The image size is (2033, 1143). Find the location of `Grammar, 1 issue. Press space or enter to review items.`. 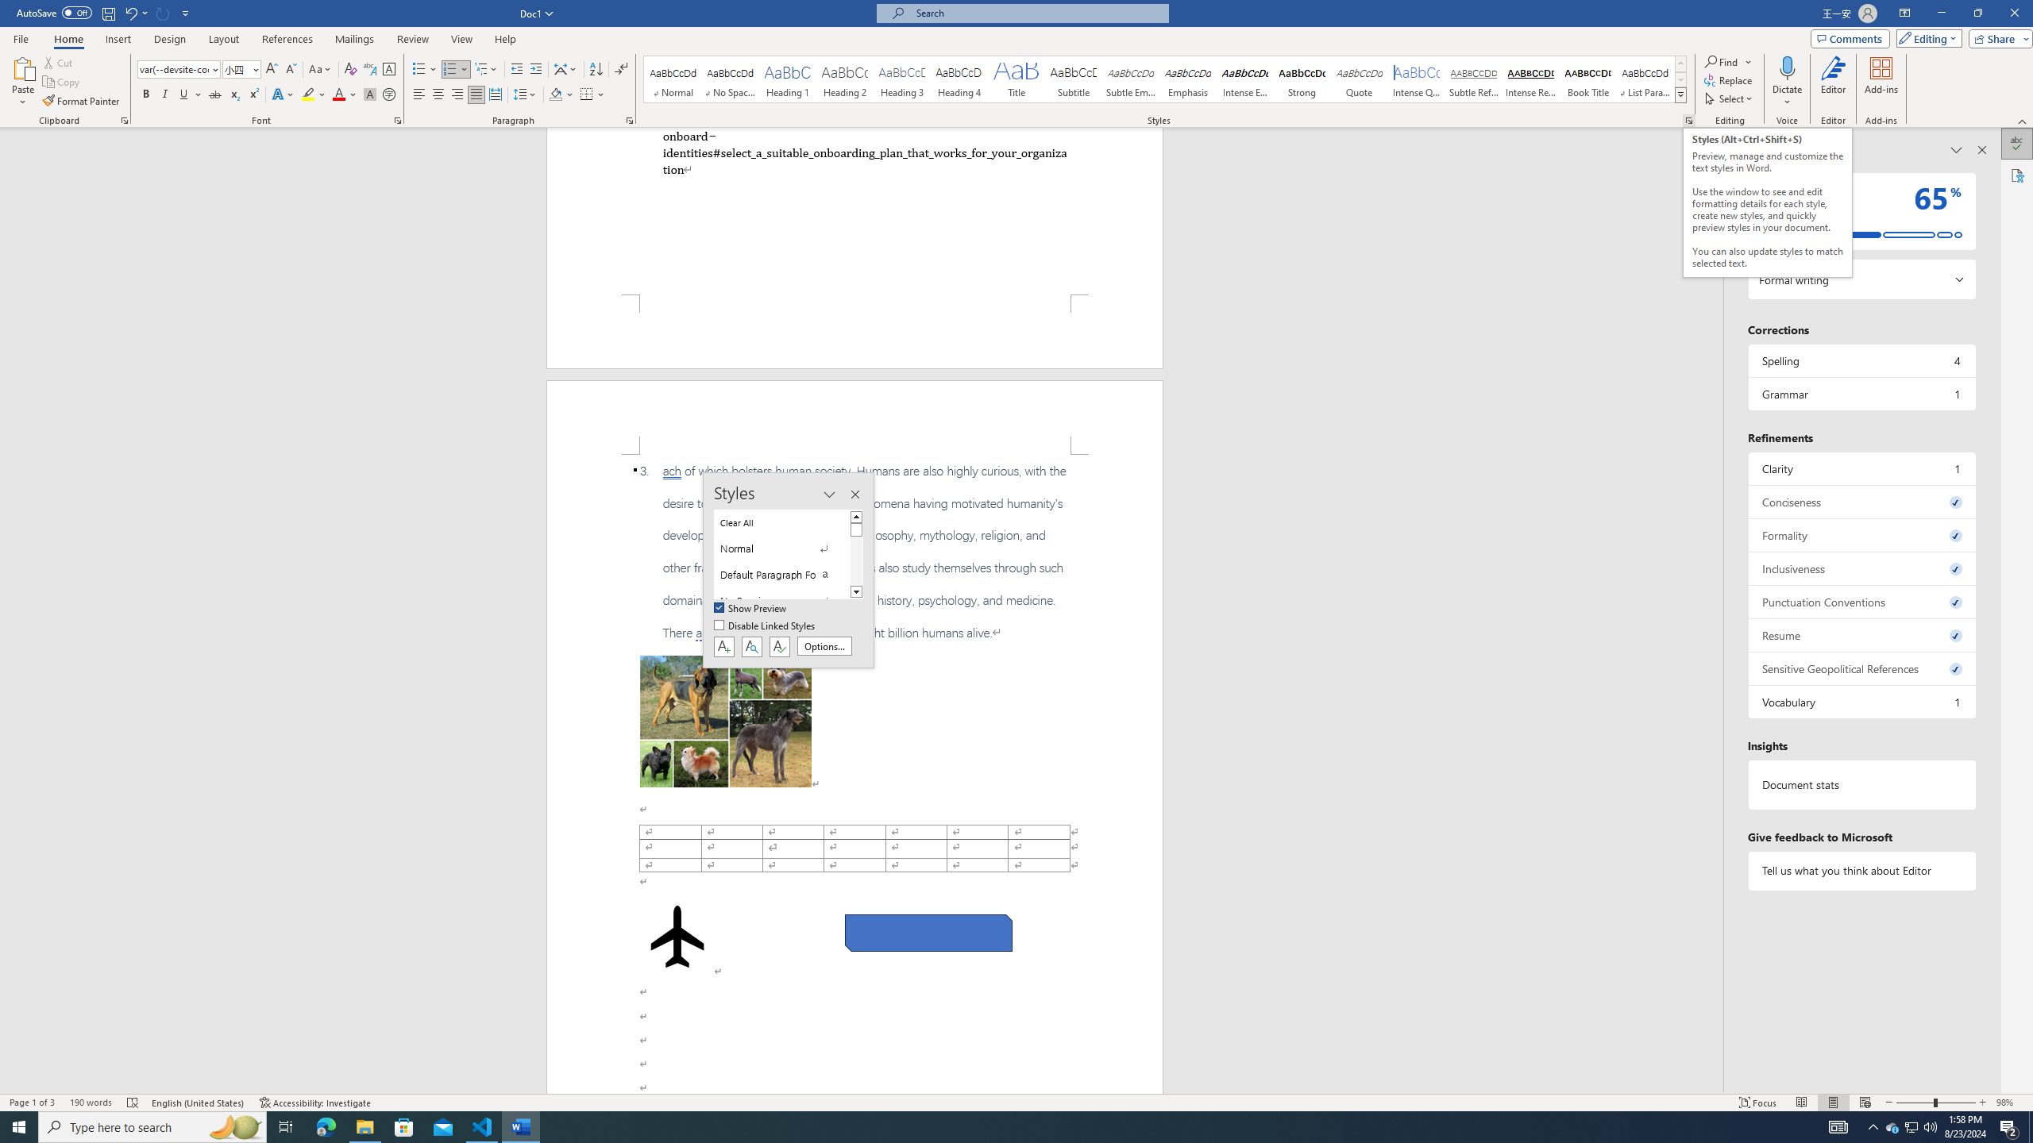

Grammar, 1 issue. Press space or enter to review items. is located at coordinates (1861, 394).